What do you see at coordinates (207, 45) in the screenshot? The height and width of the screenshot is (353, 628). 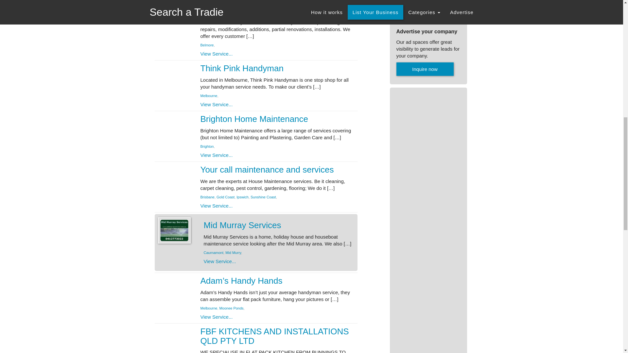 I see `Belmore` at bounding box center [207, 45].